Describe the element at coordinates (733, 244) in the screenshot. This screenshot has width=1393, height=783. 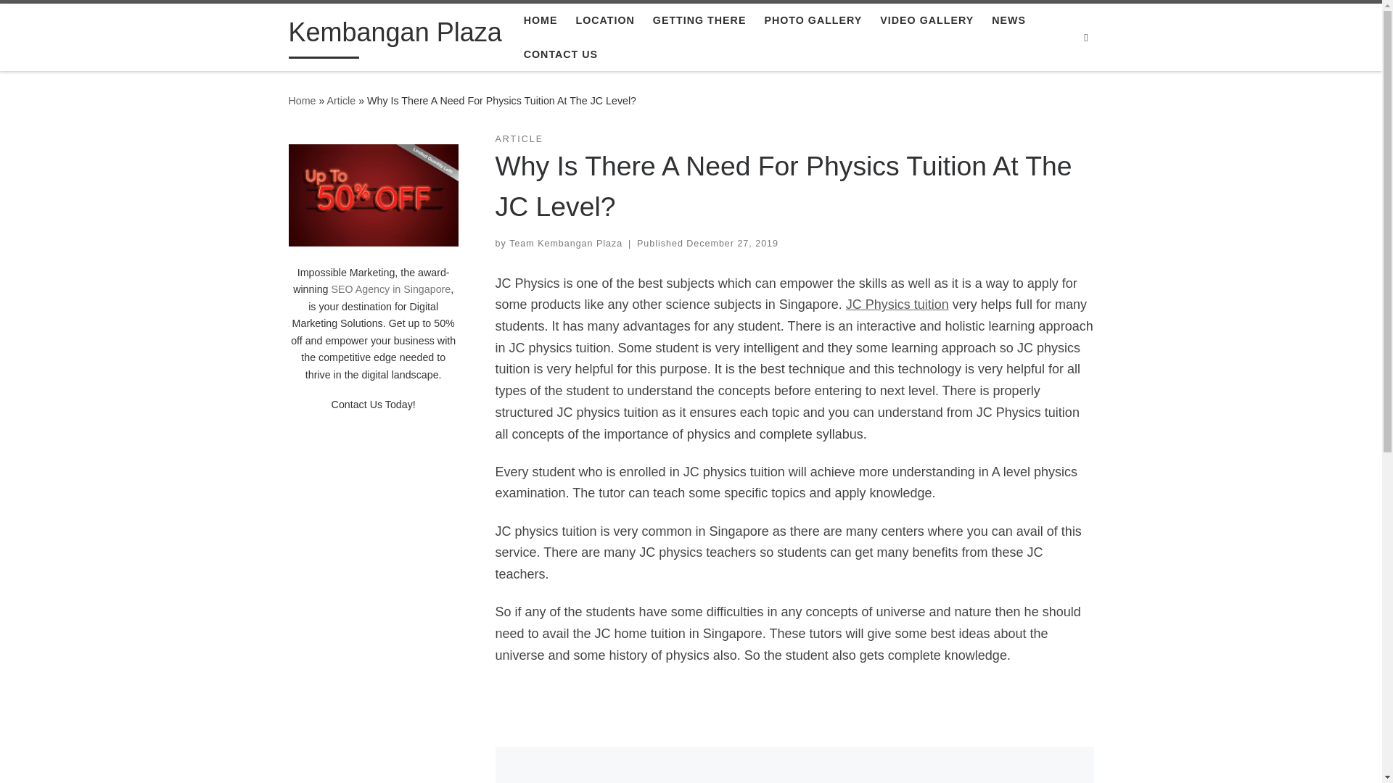
I see `10:31 am` at that location.